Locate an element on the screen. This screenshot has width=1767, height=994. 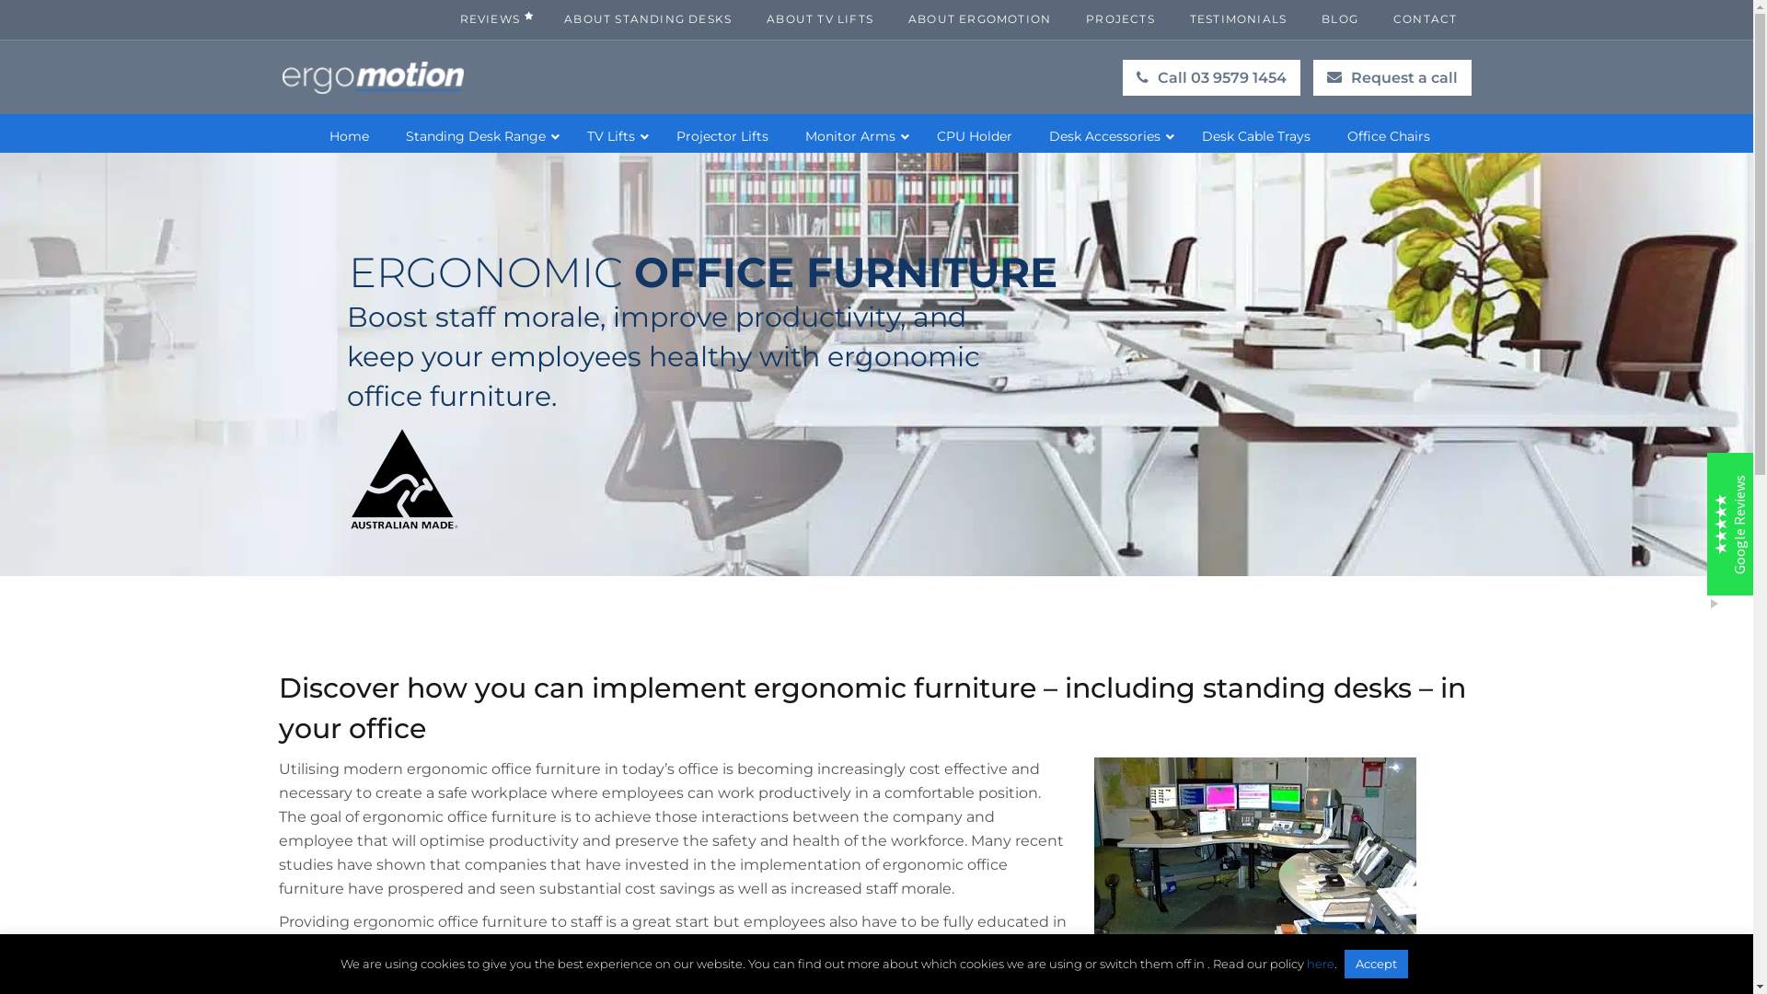
Accept is located at coordinates (1377, 965).